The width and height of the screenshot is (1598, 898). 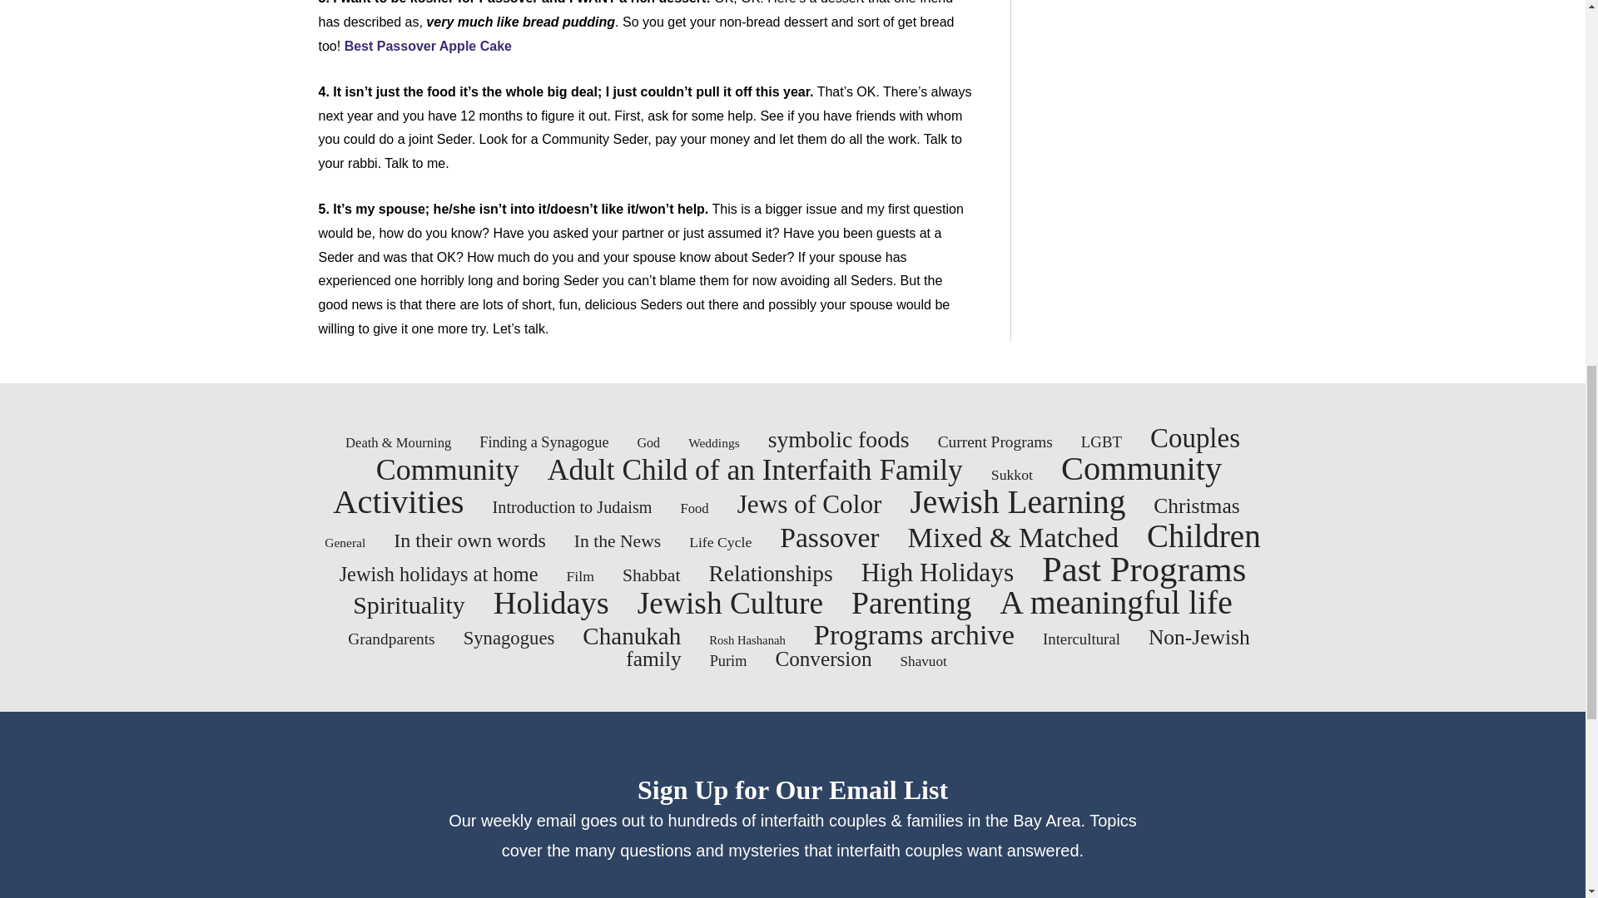 What do you see at coordinates (756, 470) in the screenshot?
I see `Adult Child of an Interfaith Family` at bounding box center [756, 470].